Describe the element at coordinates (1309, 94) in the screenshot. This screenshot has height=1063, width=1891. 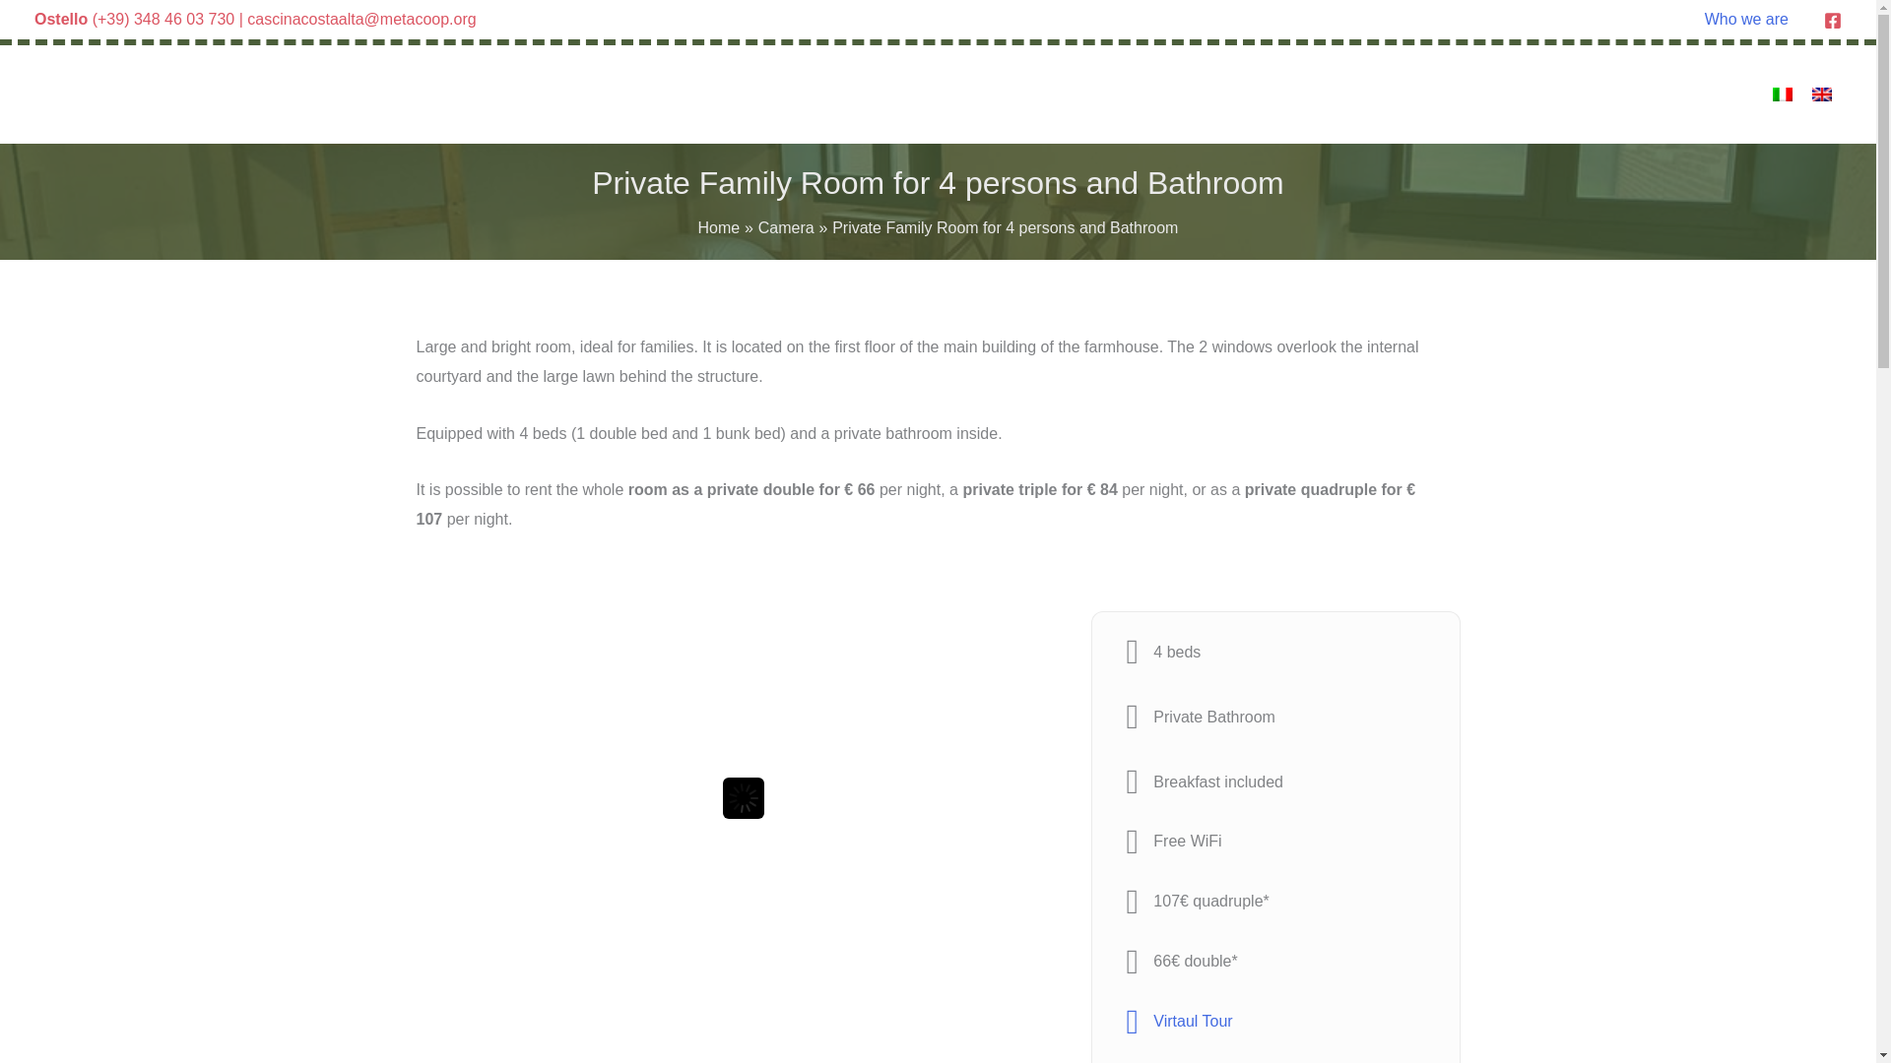
I see `Cascina Costa Alta` at that location.